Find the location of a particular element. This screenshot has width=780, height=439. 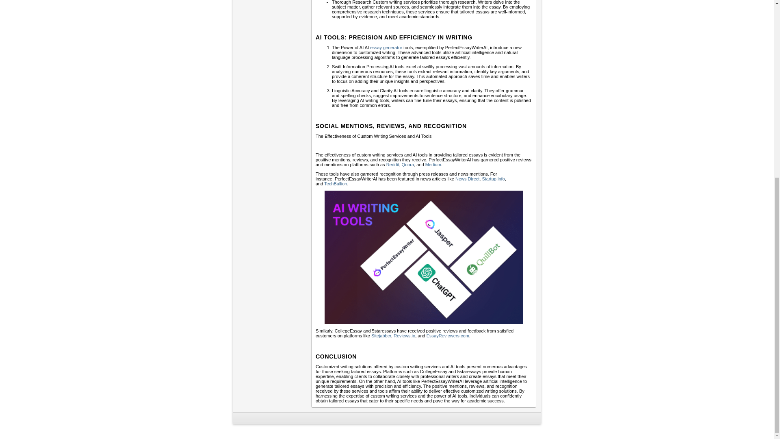

Reddit is located at coordinates (392, 164).